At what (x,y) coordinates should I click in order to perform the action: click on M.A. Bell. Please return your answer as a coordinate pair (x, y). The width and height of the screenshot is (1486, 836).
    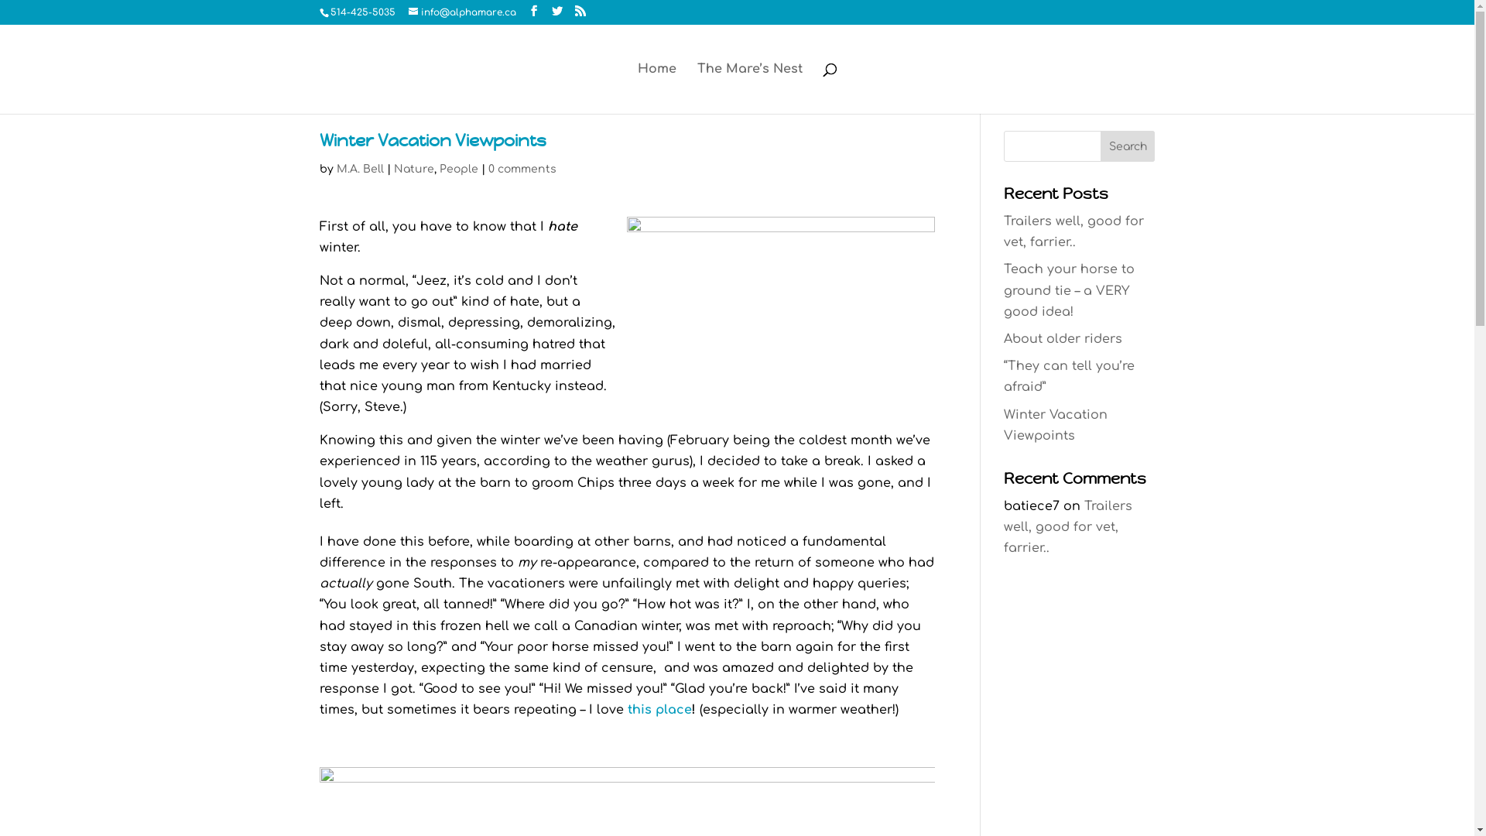
    Looking at the image, I should click on (359, 169).